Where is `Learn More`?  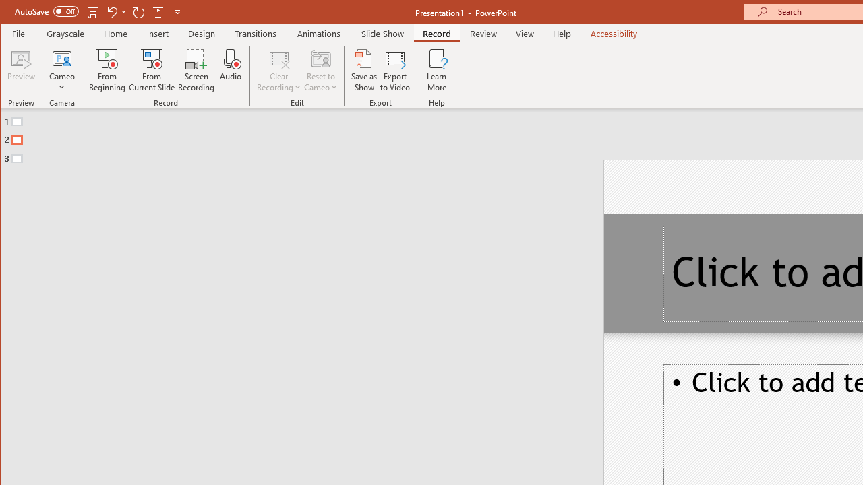 Learn More is located at coordinates (437, 70).